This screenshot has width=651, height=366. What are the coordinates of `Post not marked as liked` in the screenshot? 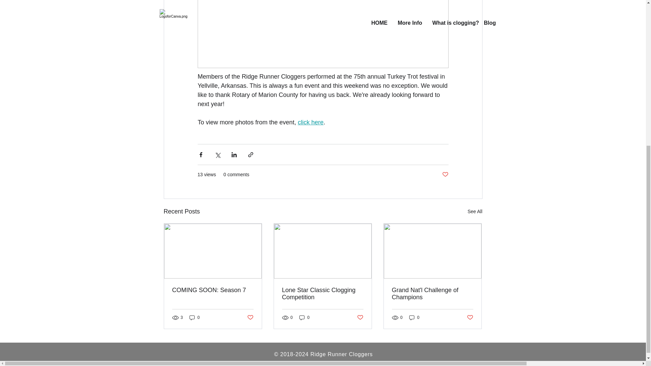 It's located at (360, 318).